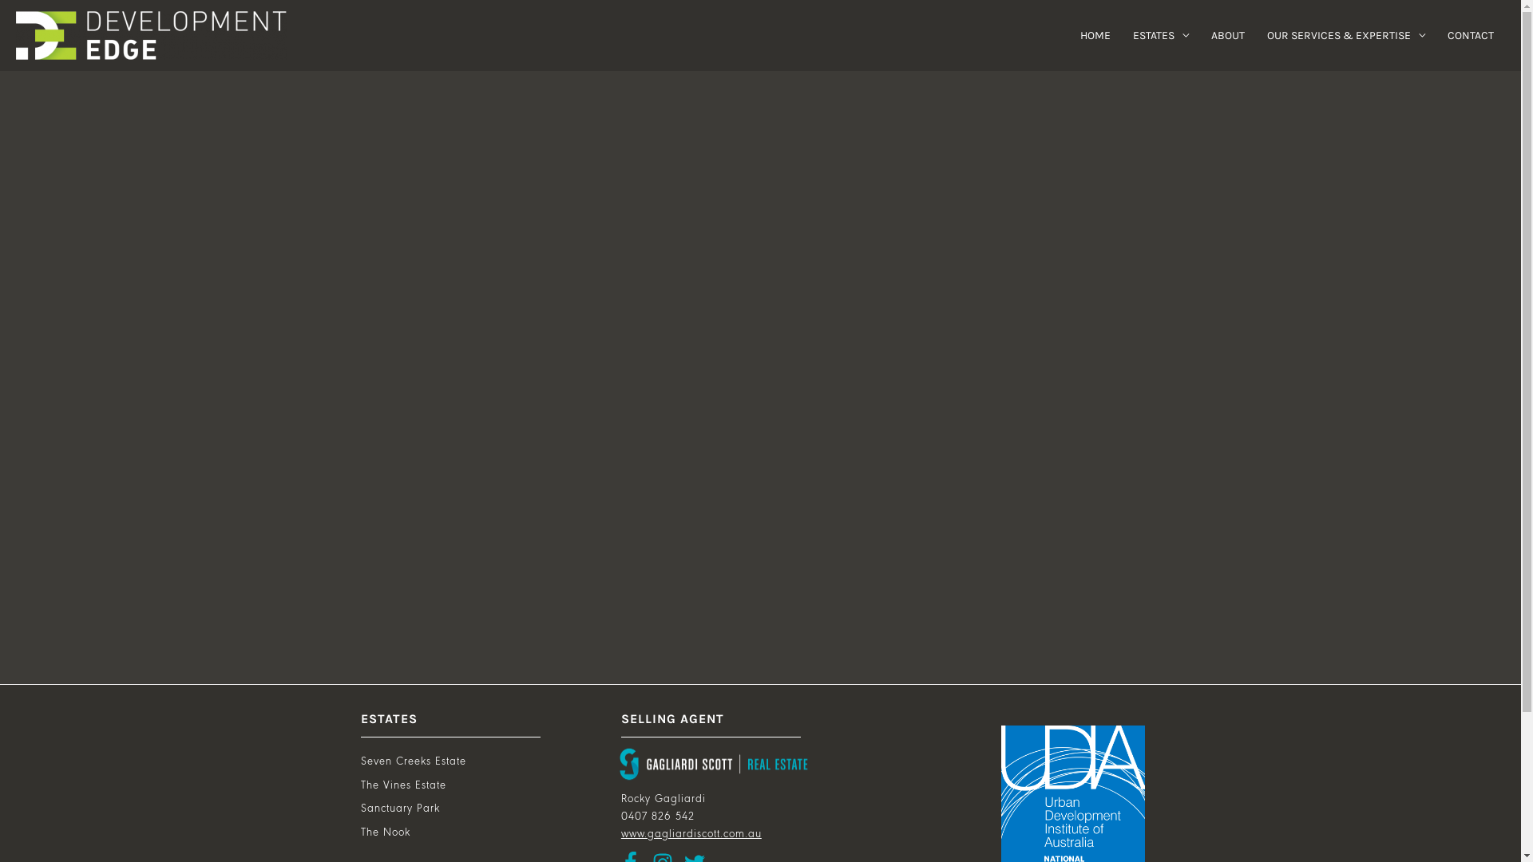 This screenshot has height=862, width=1533. I want to click on Seven Creeks Estate, so click(414, 761).